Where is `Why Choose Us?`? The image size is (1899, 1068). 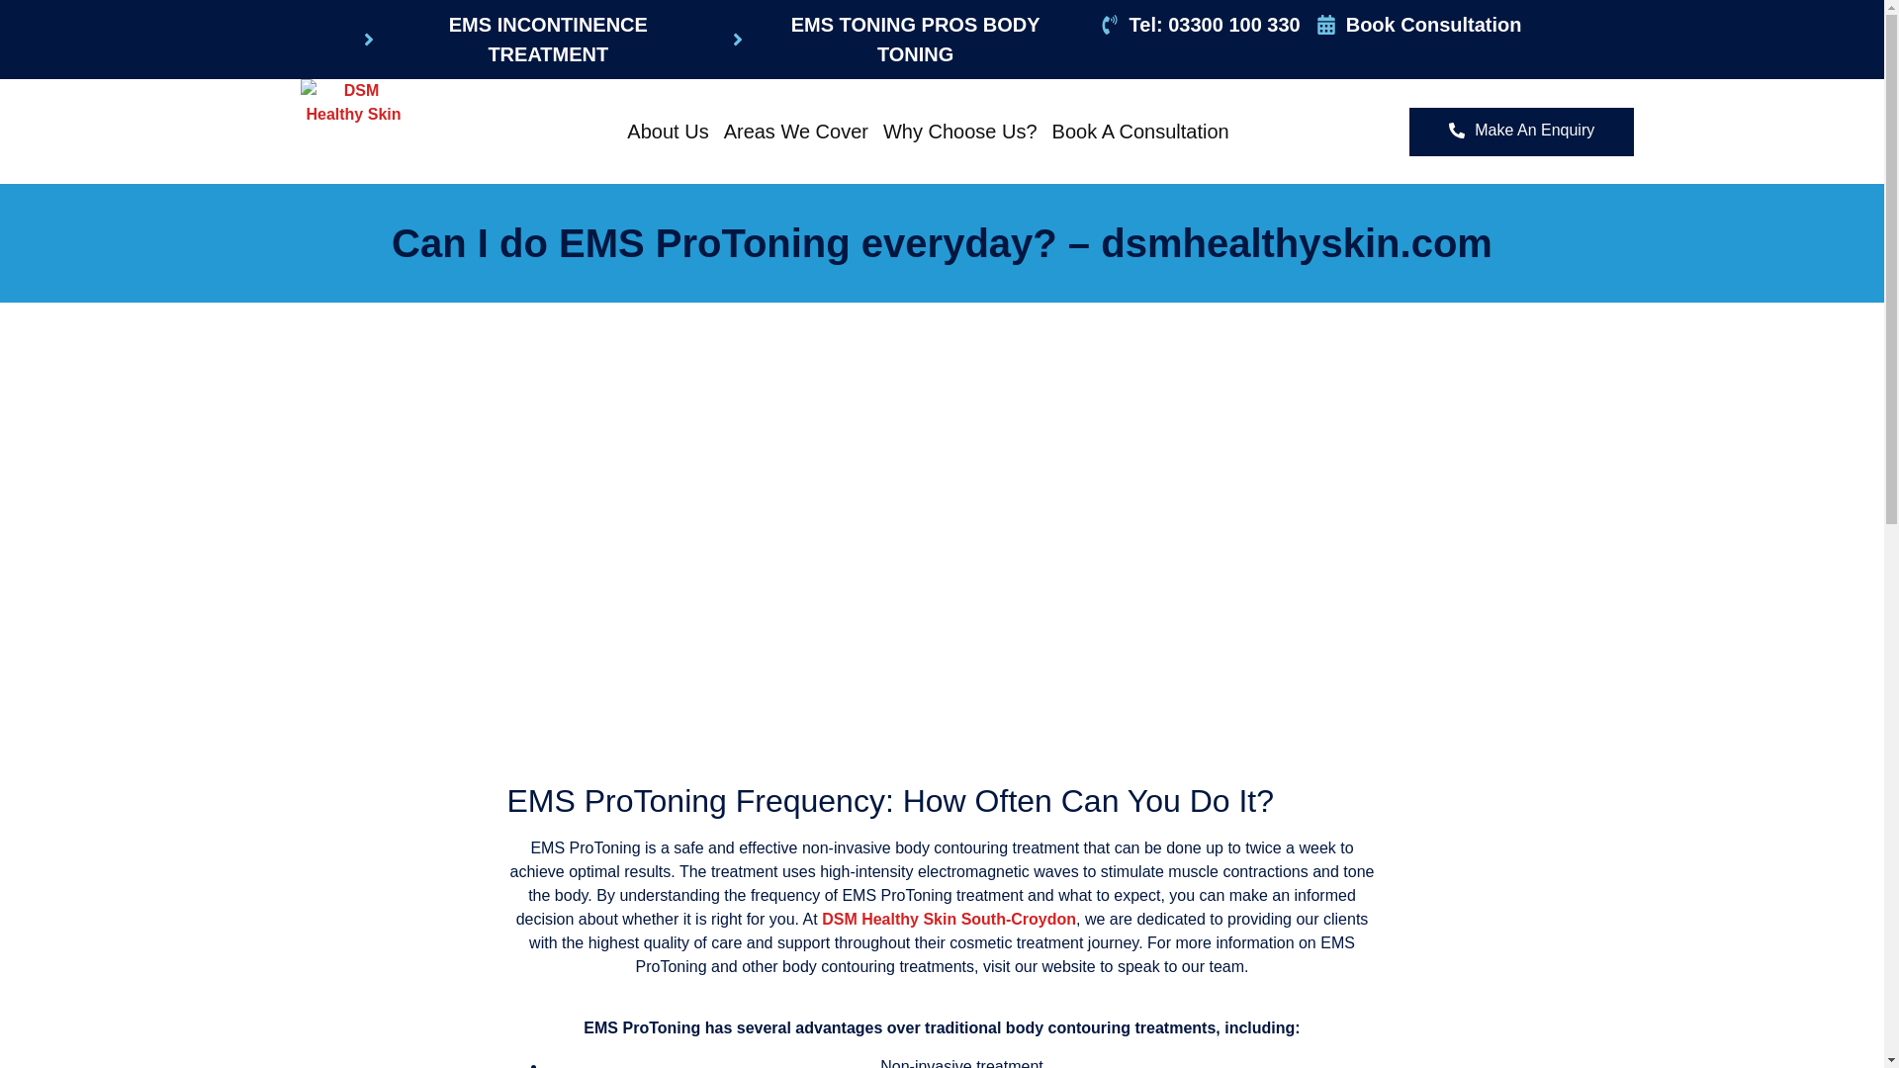
Why Choose Us? is located at coordinates (959, 131).